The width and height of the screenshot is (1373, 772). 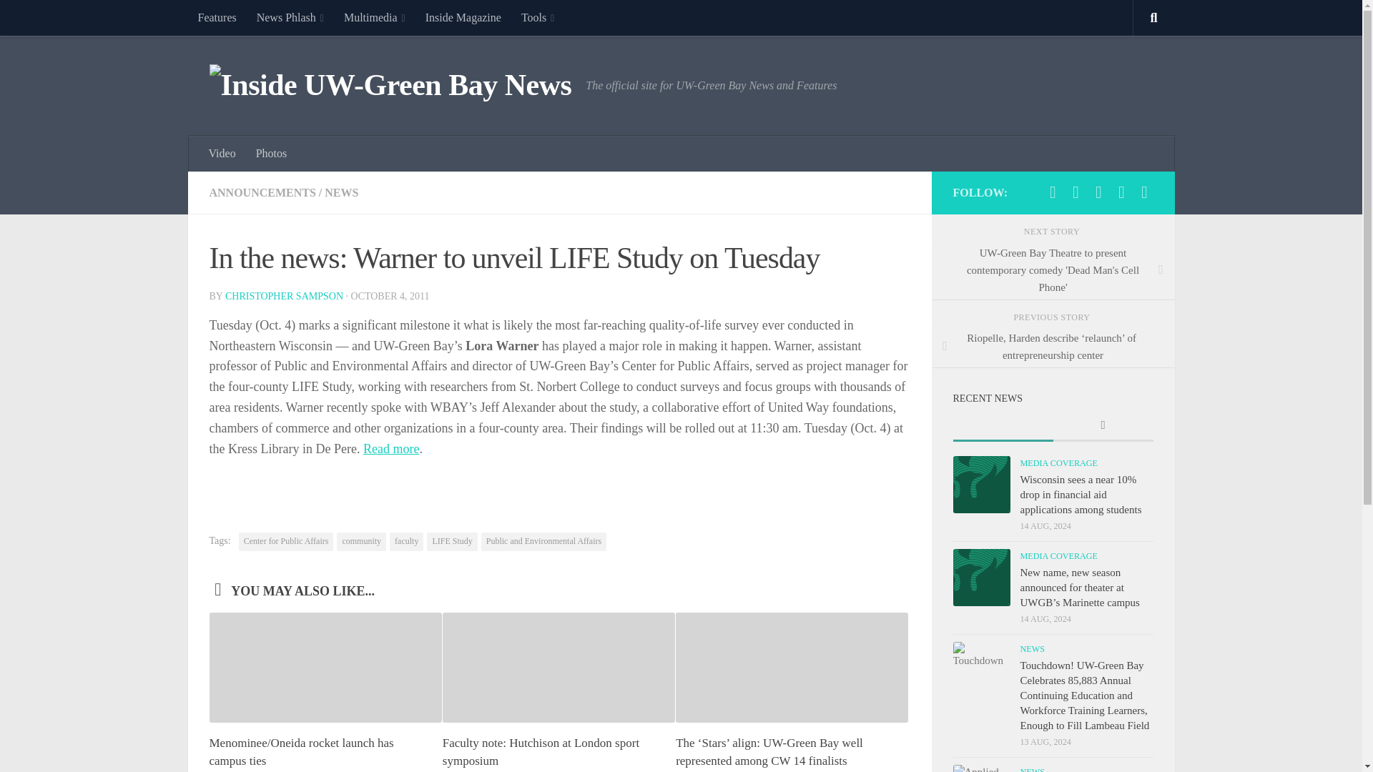 What do you see at coordinates (341, 192) in the screenshot?
I see `NEWS` at bounding box center [341, 192].